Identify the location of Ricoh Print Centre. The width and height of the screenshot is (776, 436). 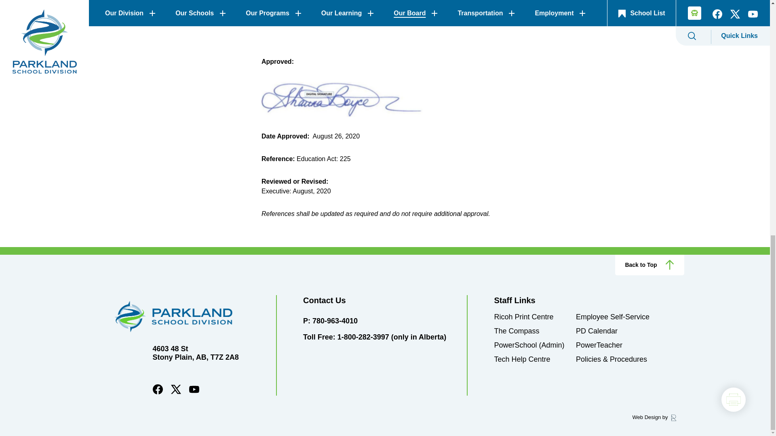
(523, 317).